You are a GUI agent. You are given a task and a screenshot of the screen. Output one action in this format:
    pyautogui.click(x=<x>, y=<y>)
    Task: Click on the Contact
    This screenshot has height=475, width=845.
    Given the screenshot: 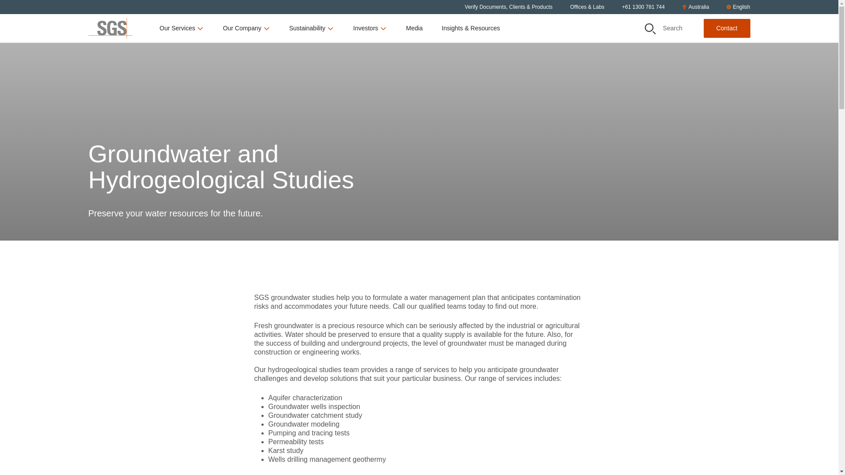 What is the action you would take?
    pyautogui.click(x=726, y=28)
    